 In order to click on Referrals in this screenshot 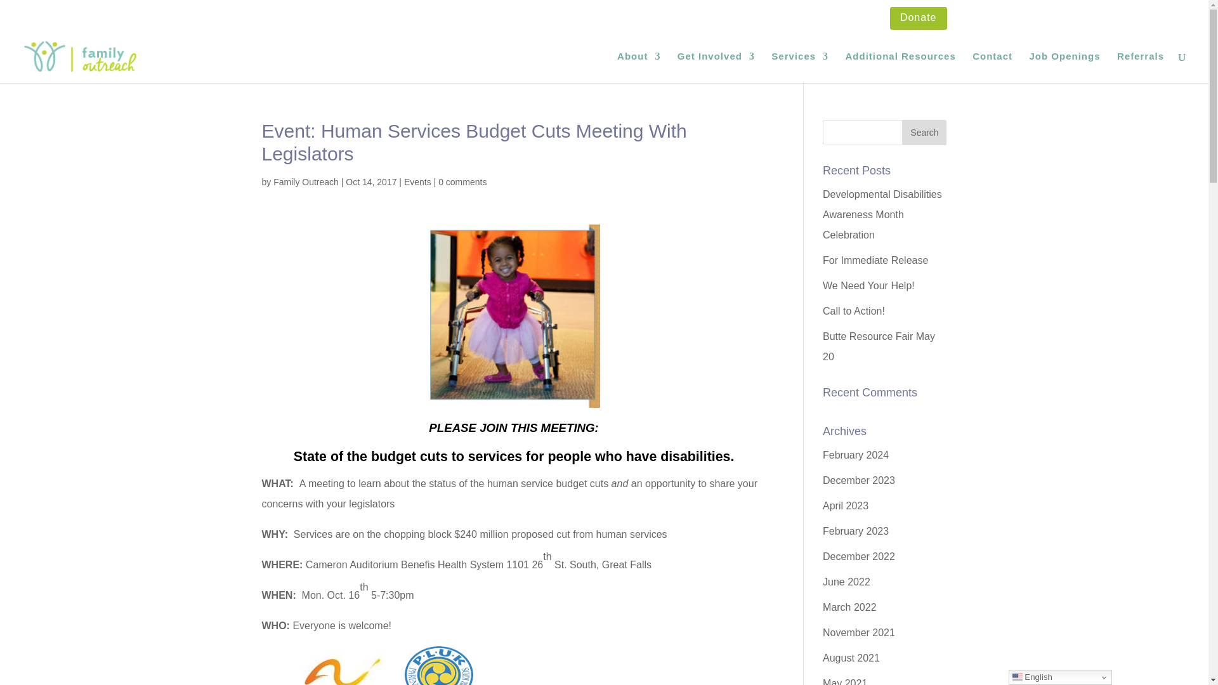, I will do `click(1141, 67)`.